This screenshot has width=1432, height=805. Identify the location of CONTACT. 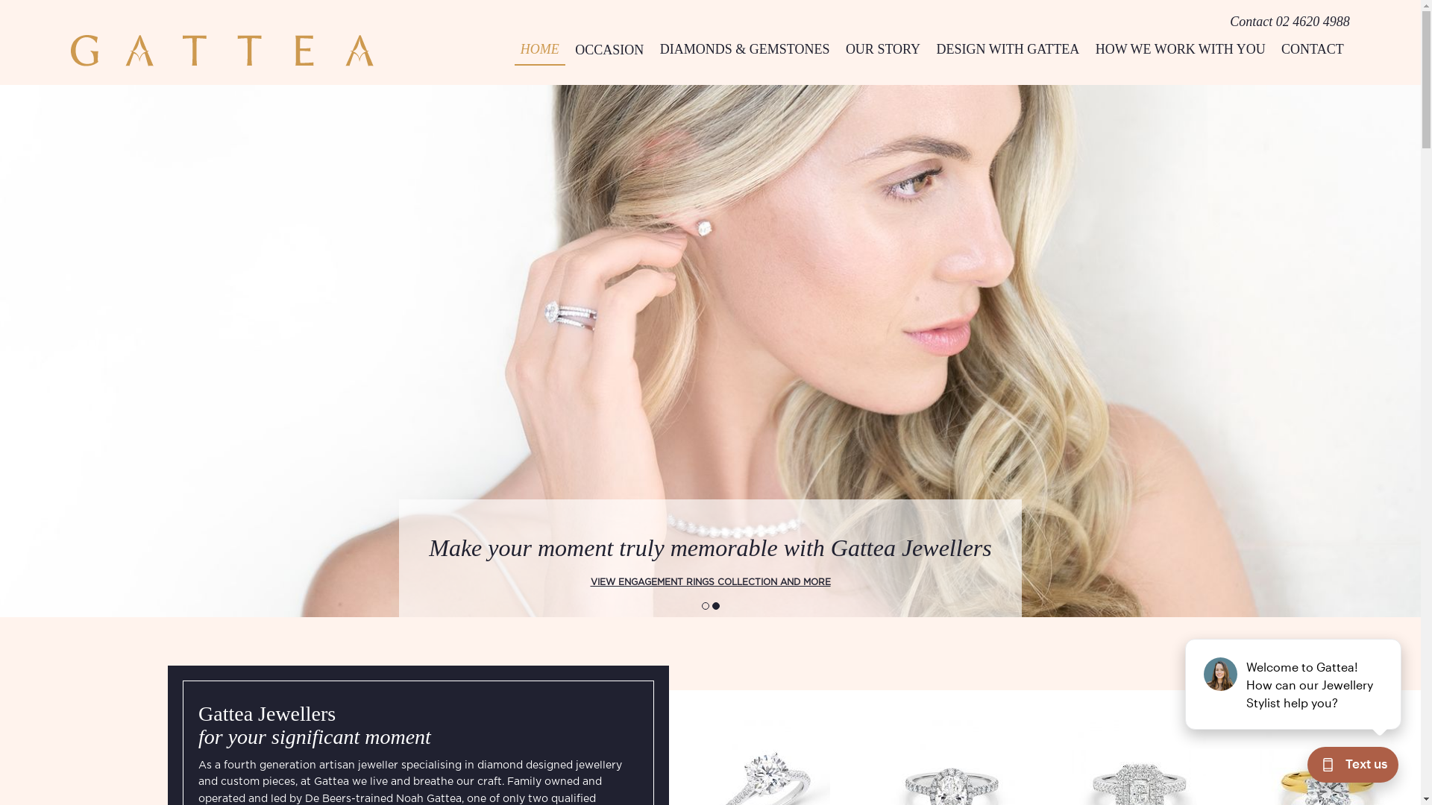
(1313, 49).